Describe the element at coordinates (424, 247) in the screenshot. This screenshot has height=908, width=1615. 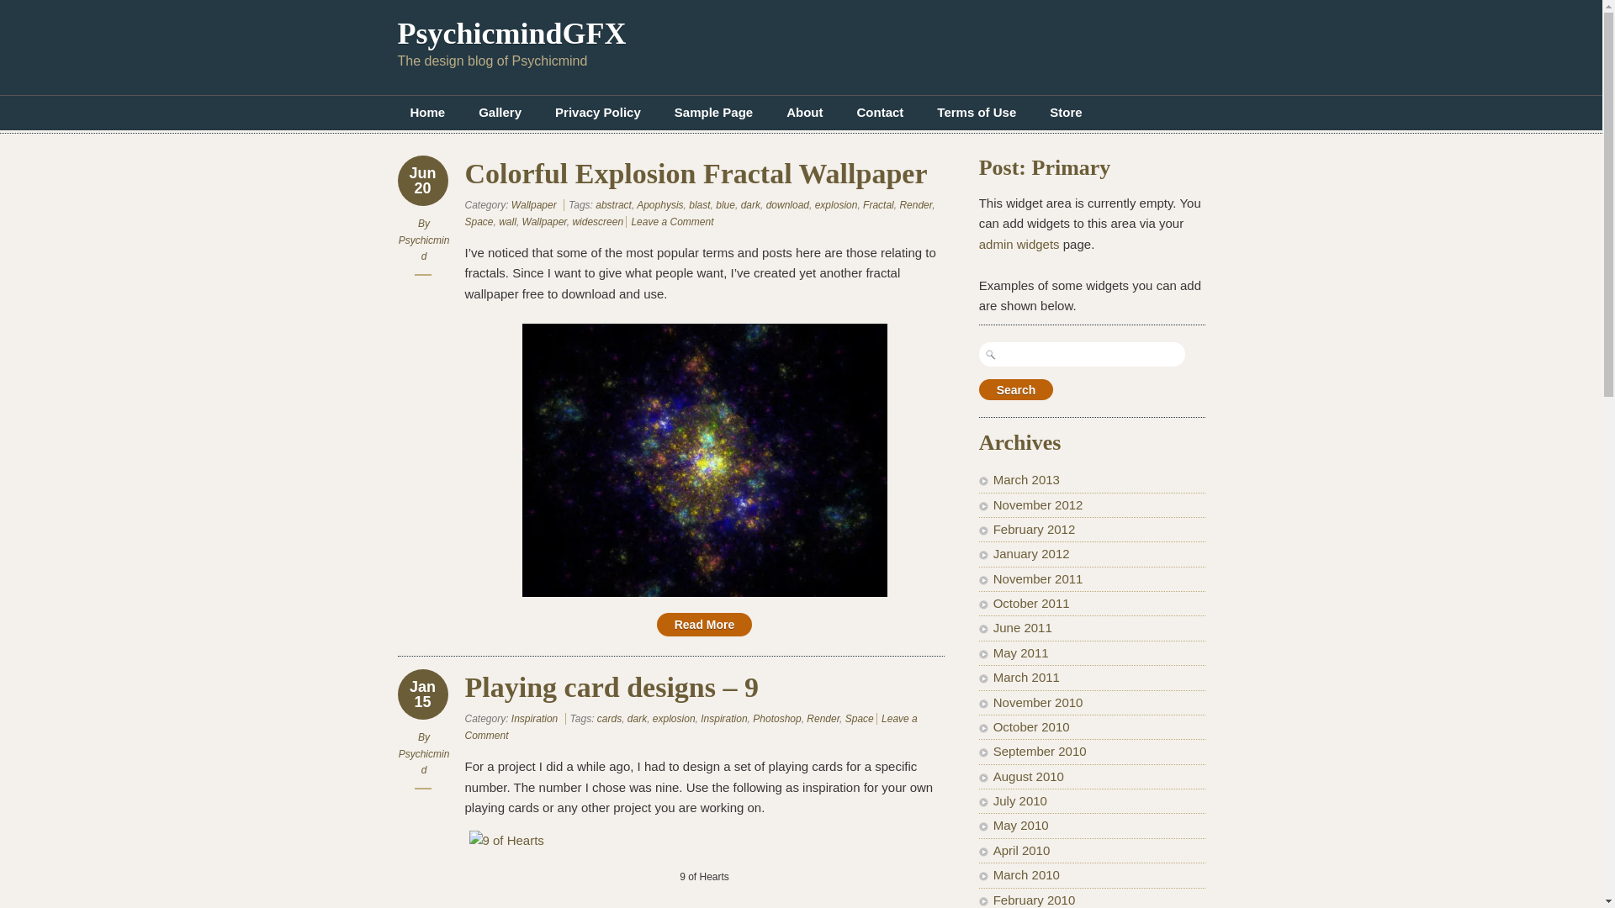
I see `Posts by Psychicmind` at that location.